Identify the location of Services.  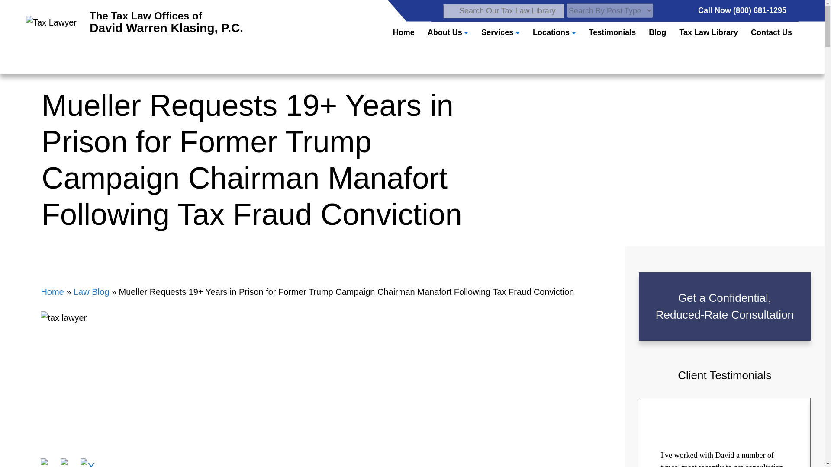
(134, 22).